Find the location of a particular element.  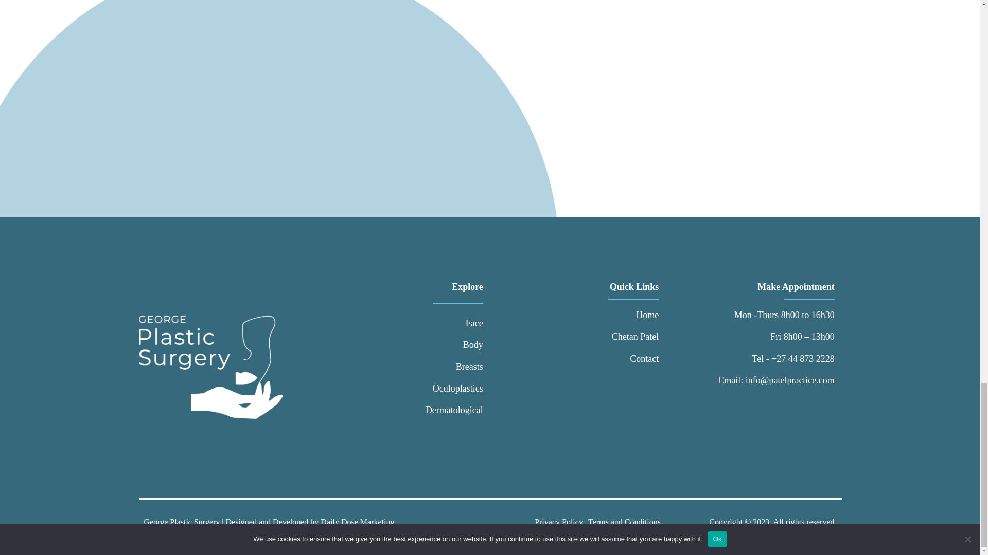

Terms and Conditions is located at coordinates (624, 522).